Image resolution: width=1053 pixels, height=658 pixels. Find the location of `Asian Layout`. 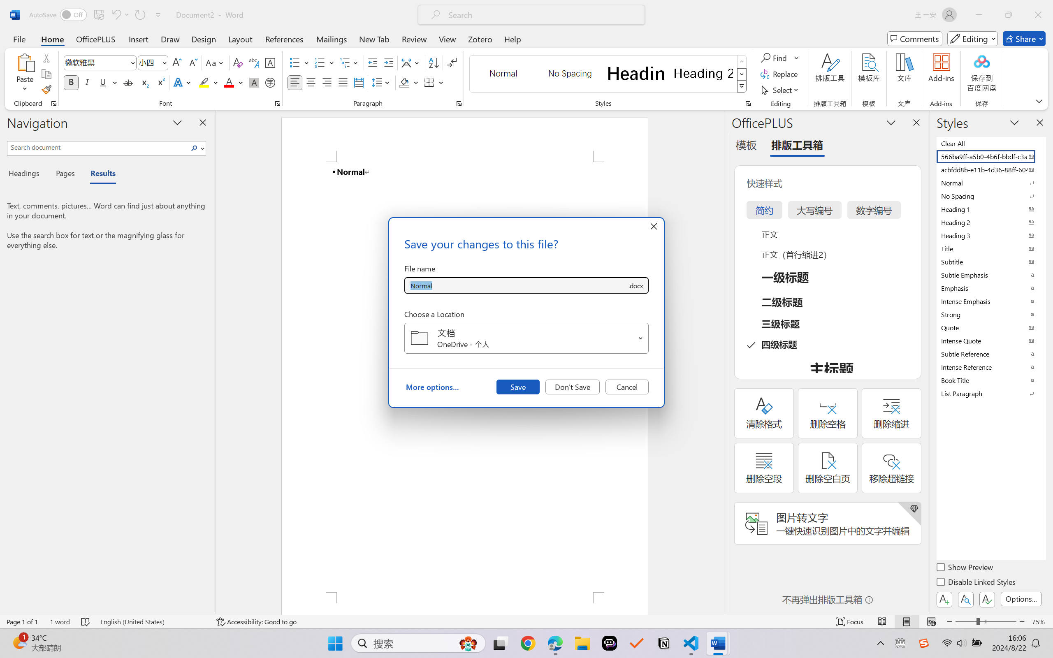

Asian Layout is located at coordinates (411, 63).